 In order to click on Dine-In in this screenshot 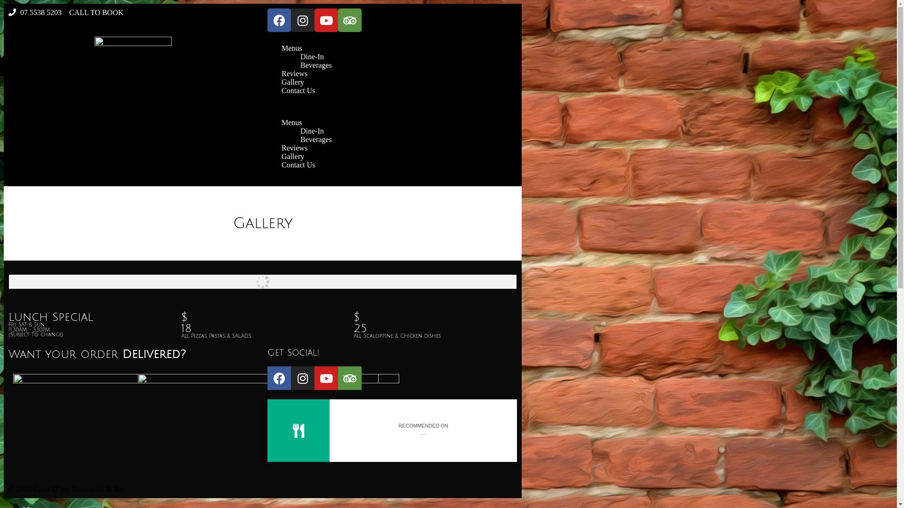, I will do `click(312, 56)`.